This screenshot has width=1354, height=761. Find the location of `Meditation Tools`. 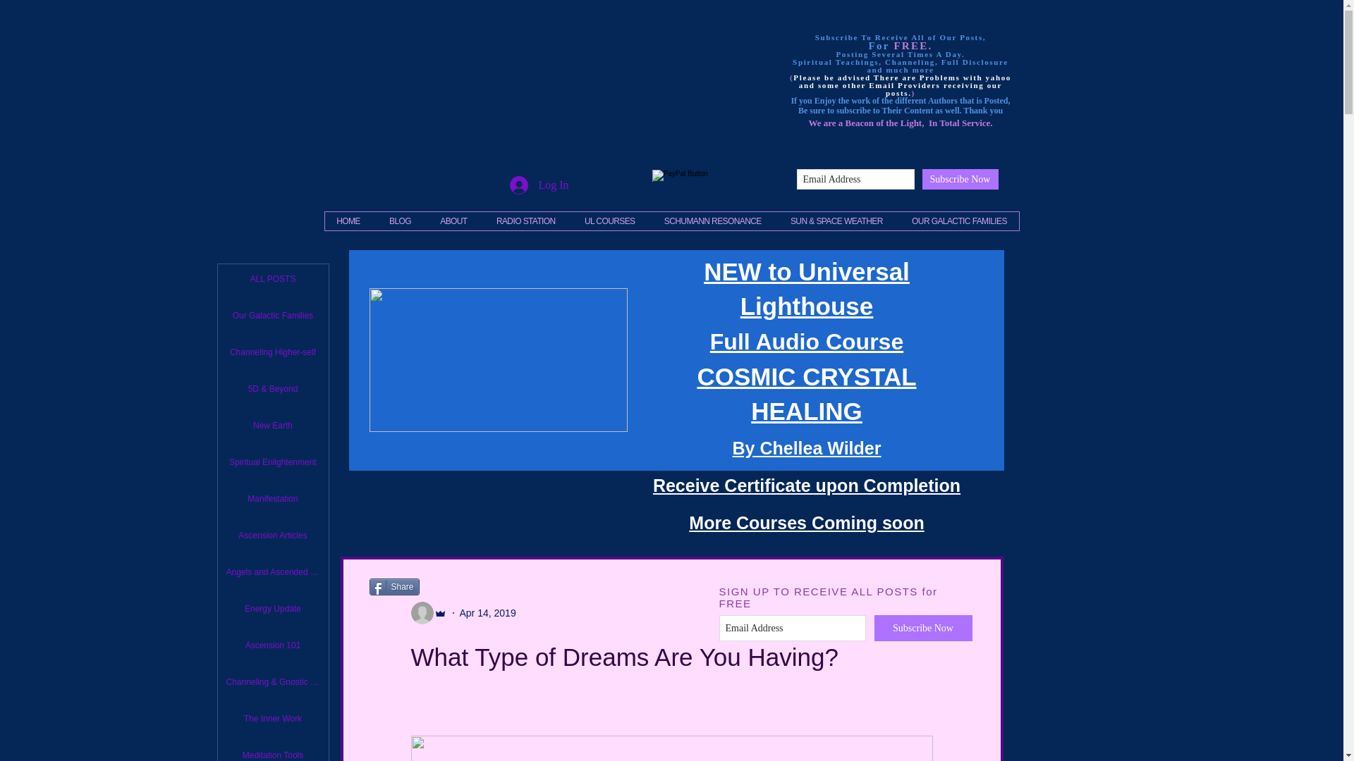

Meditation Tools is located at coordinates (272, 750).